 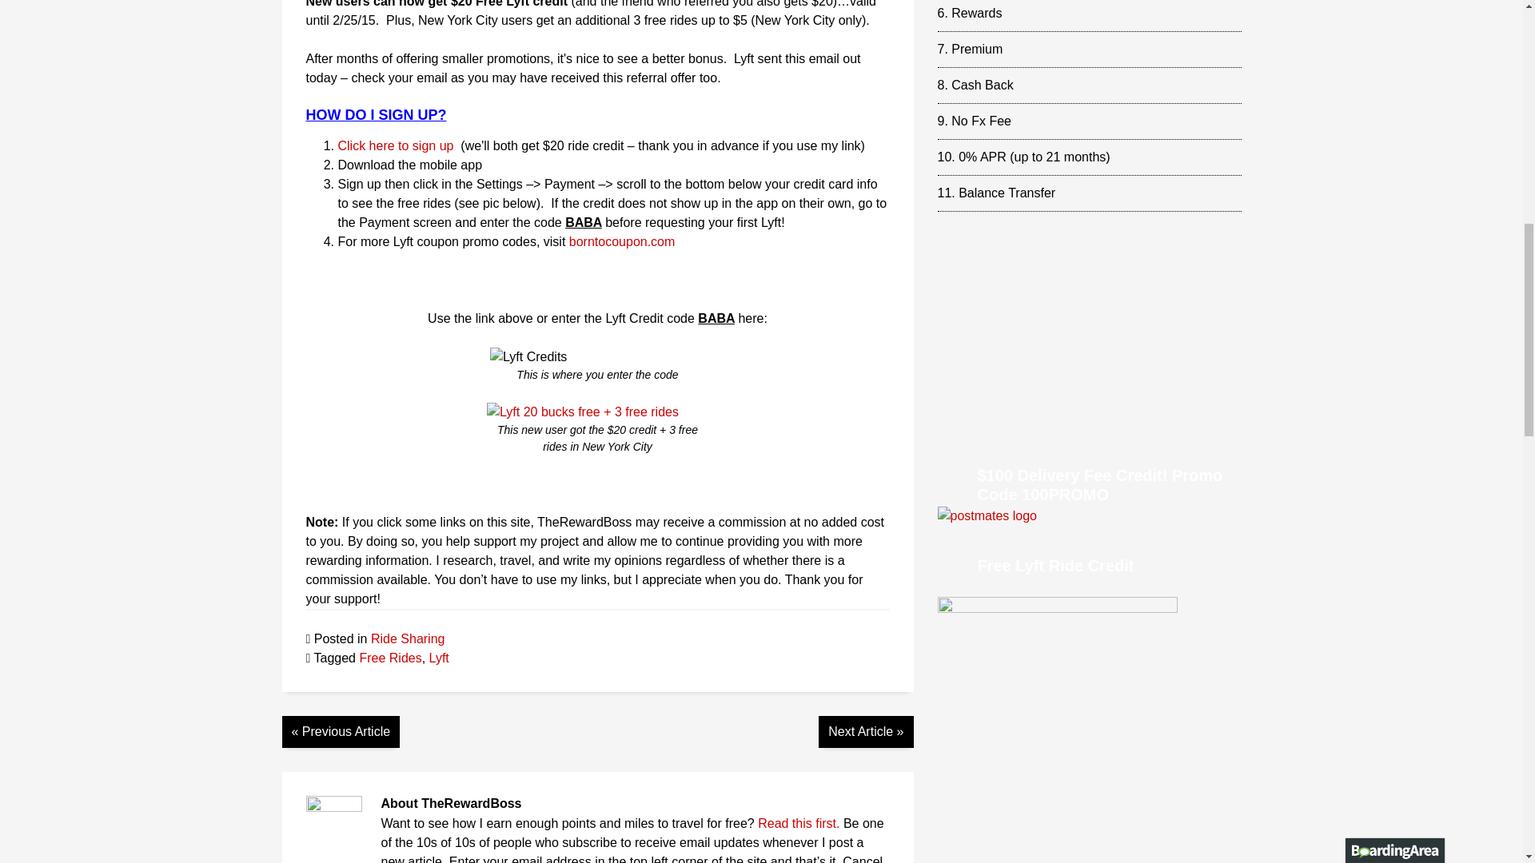 What do you see at coordinates (390, 658) in the screenshot?
I see `Free Rides` at bounding box center [390, 658].